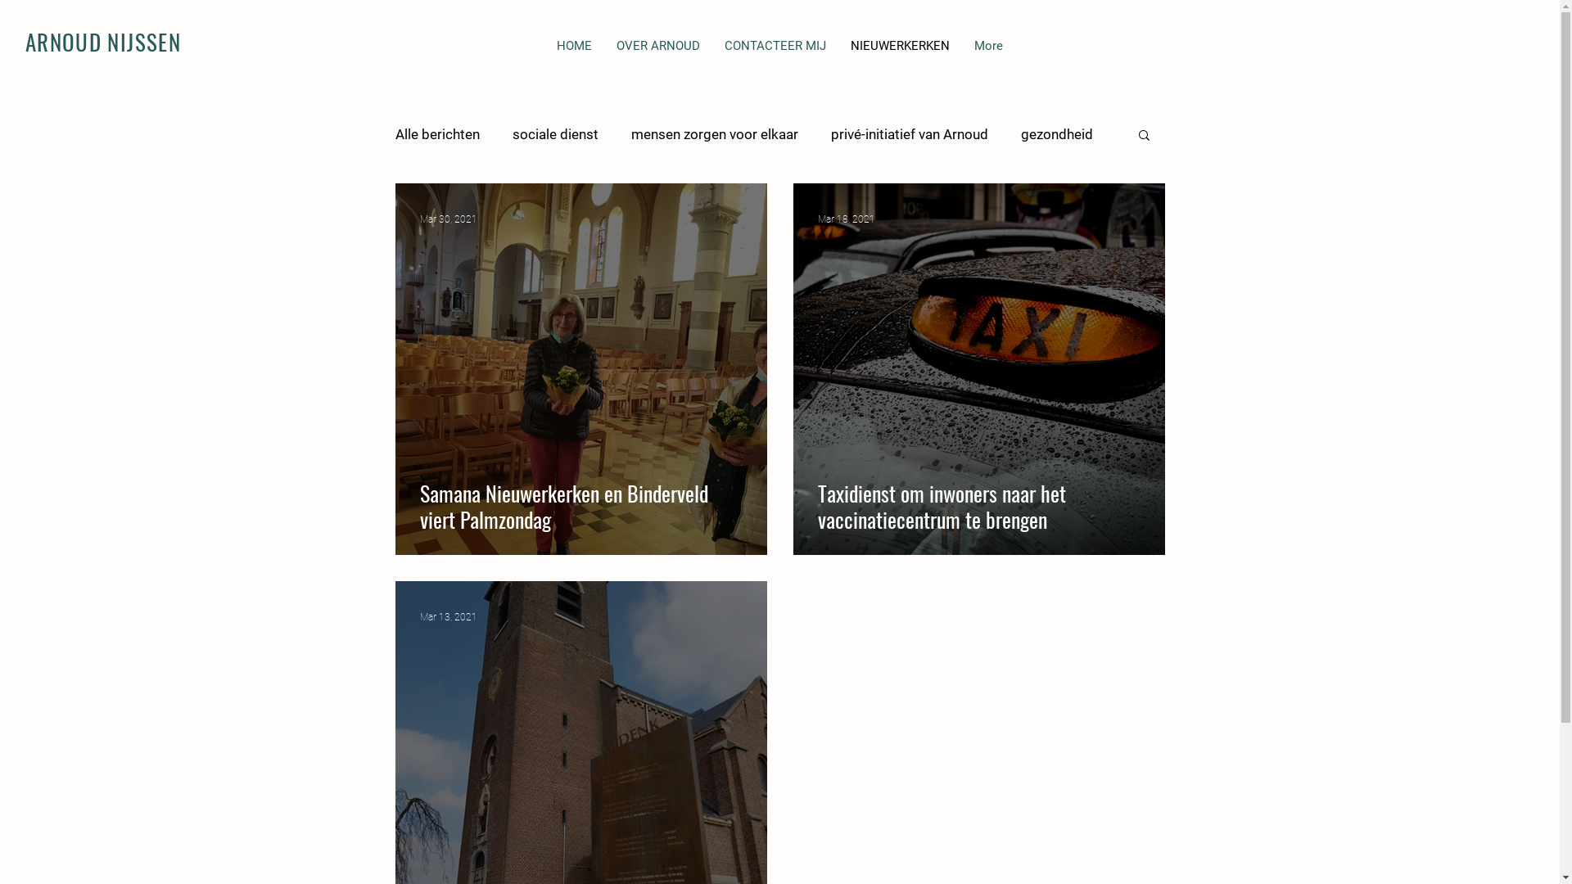 This screenshot has height=884, width=1572. What do you see at coordinates (1056, 134) in the screenshot?
I see `gezondheid` at bounding box center [1056, 134].